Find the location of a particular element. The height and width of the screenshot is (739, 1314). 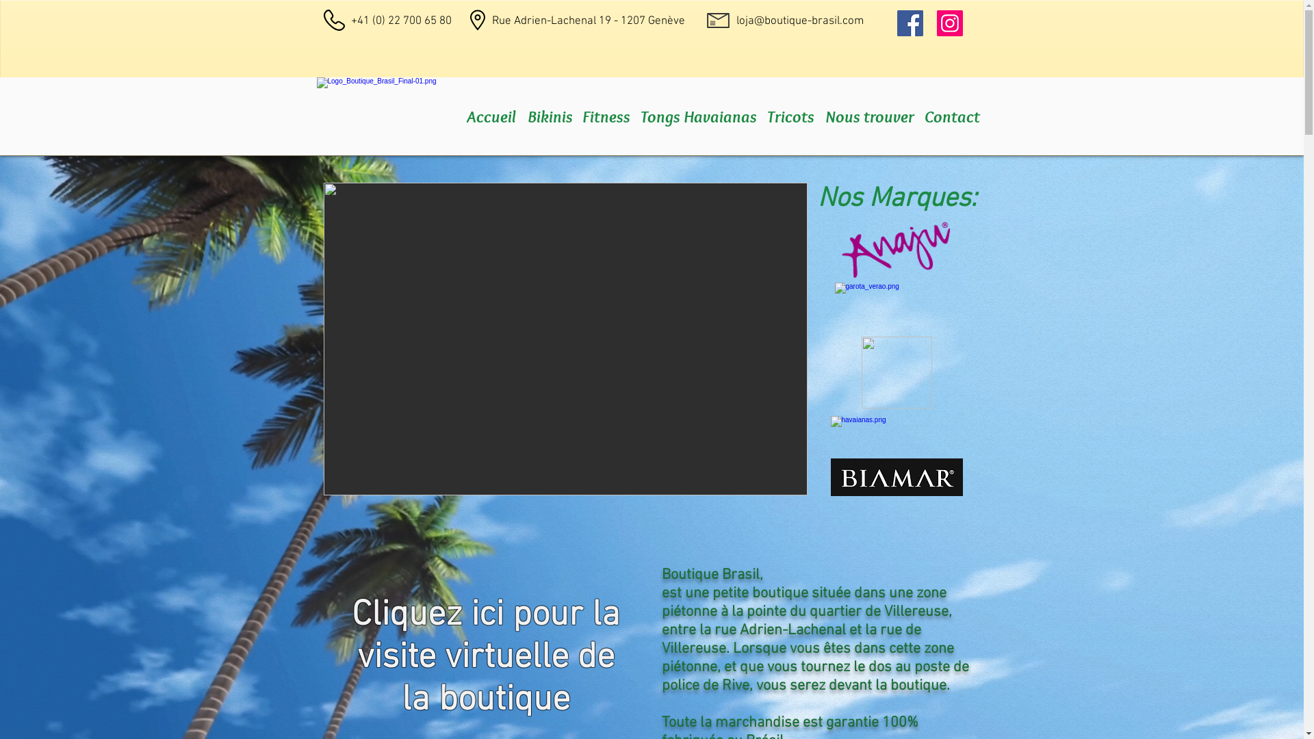

Tricots is located at coordinates (790, 116).